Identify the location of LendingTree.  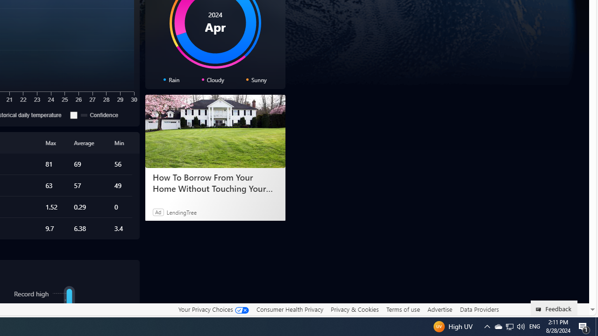
(181, 212).